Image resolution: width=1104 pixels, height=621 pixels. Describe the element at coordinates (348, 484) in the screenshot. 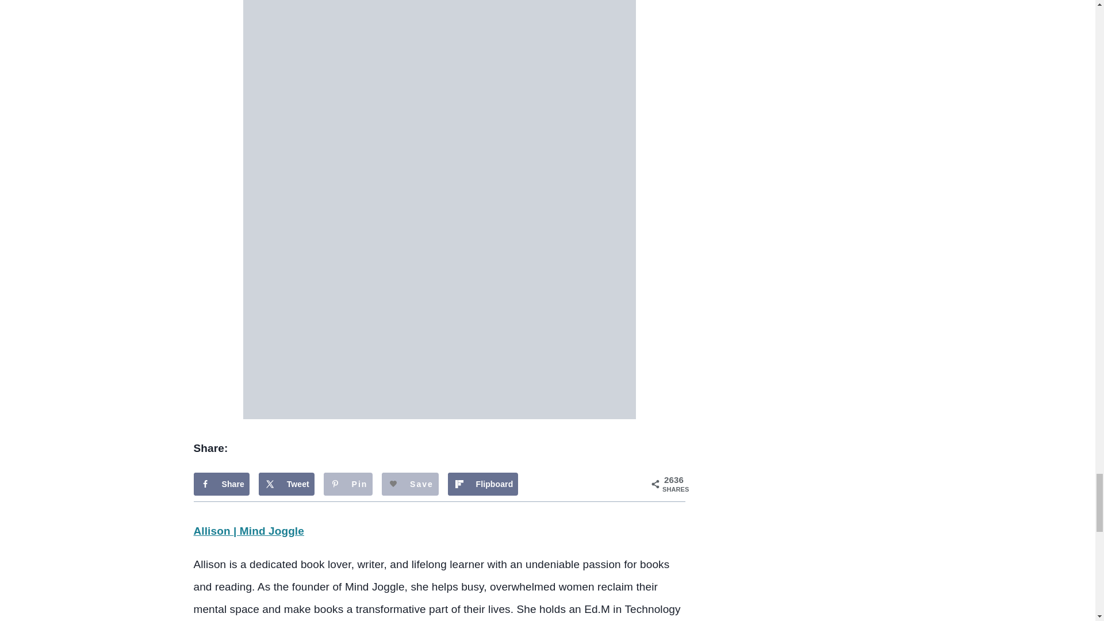

I see `Save to Pinterest` at that location.